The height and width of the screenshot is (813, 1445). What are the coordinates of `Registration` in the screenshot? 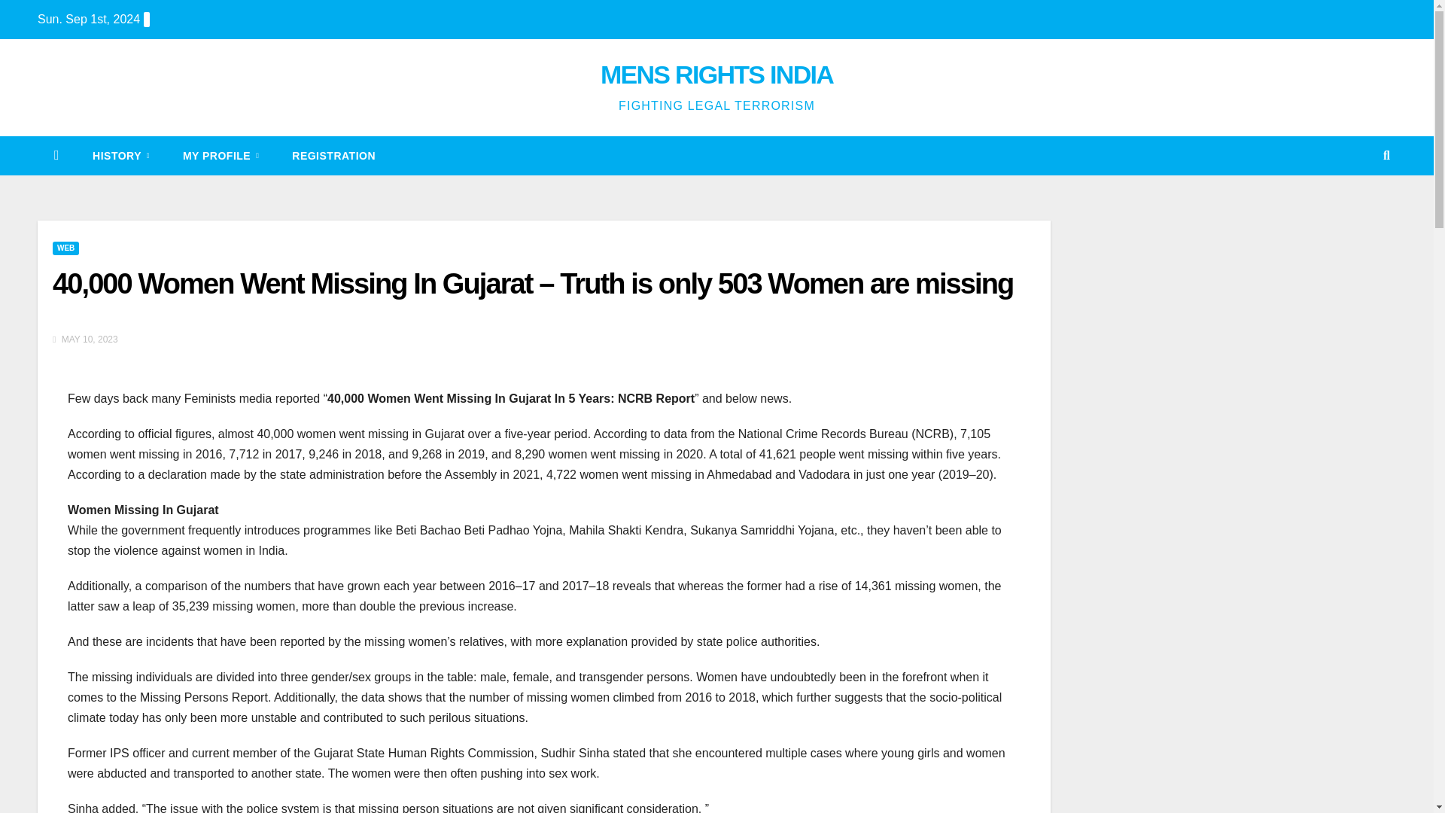 It's located at (333, 156).